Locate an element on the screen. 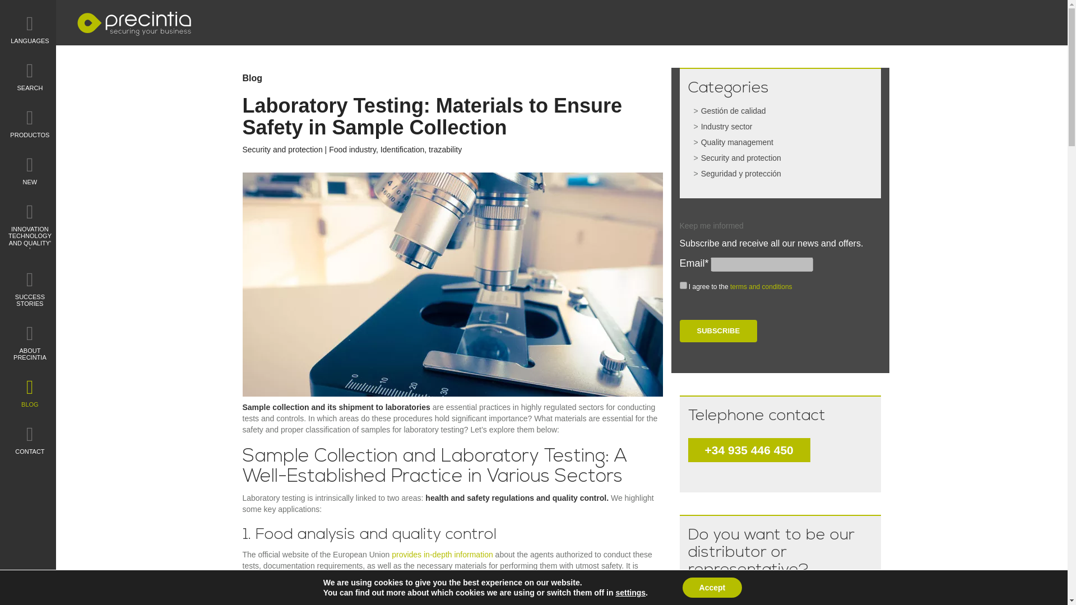 The height and width of the screenshot is (605, 1076). SUCCESS STORIES is located at coordinates (30, 288).